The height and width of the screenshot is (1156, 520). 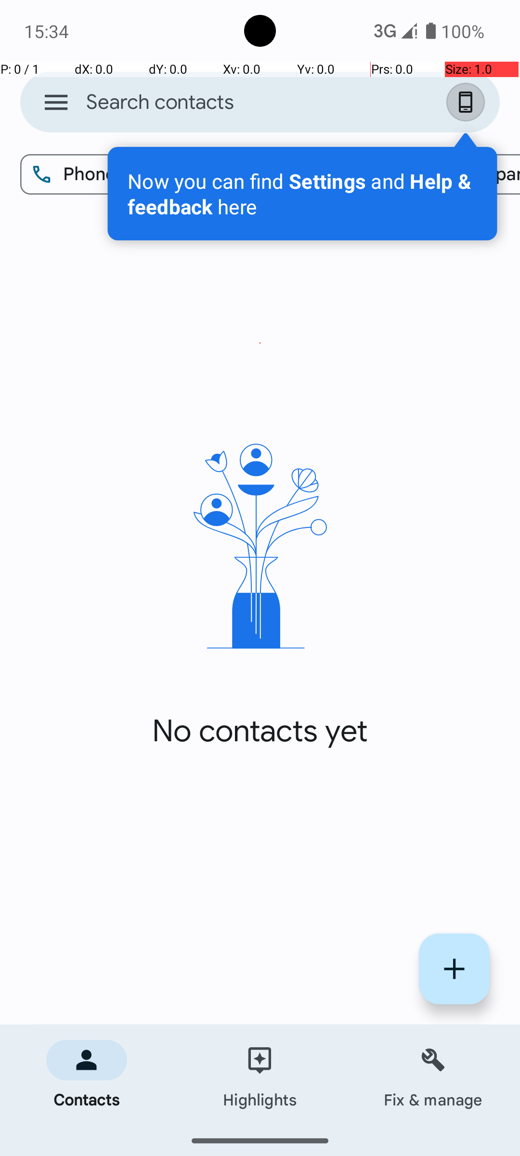 I want to click on Signed in as Device
Account and settings., so click(x=468, y=102).